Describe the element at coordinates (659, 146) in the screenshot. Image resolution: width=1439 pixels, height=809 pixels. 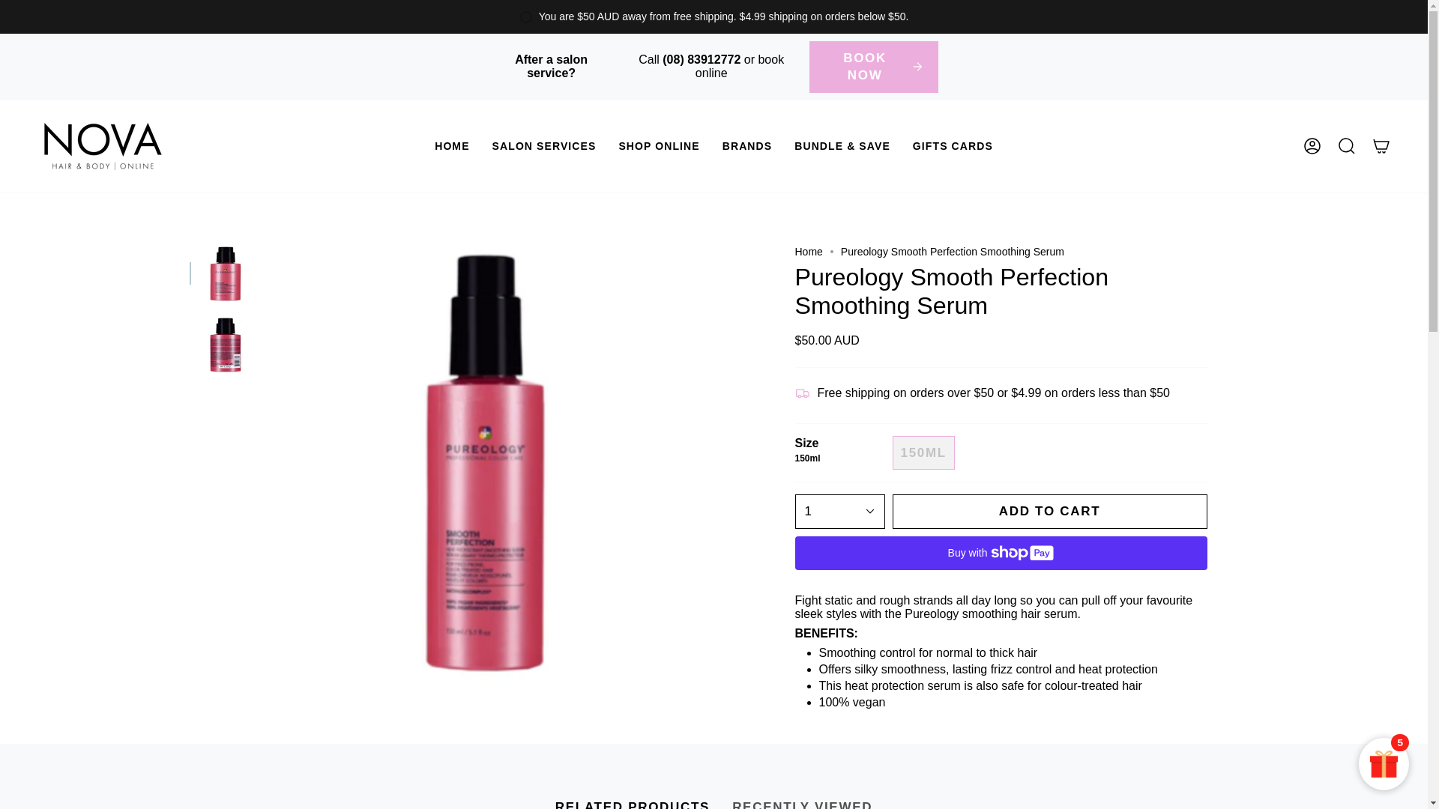
I see `SHOP ONLINE` at that location.